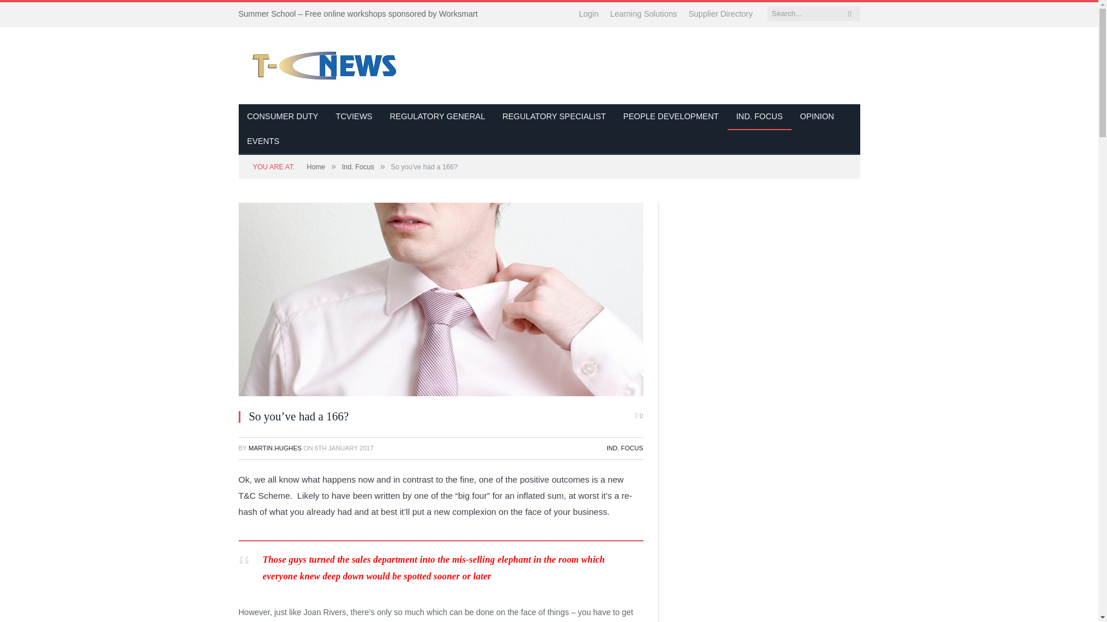 Image resolution: width=1107 pixels, height=622 pixels. I want to click on REGULATORY SPECIALIST, so click(553, 117).